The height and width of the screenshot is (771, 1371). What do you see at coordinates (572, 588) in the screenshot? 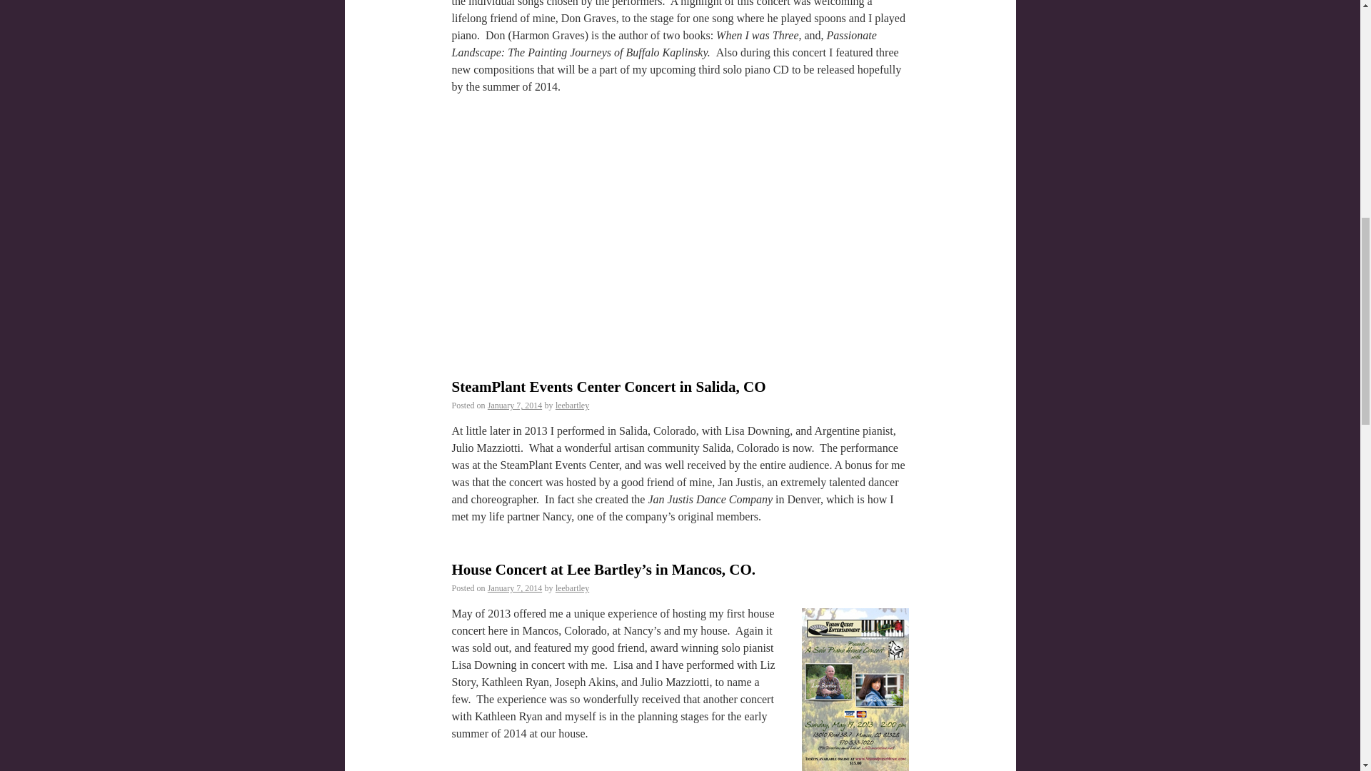
I see `leebartley` at bounding box center [572, 588].